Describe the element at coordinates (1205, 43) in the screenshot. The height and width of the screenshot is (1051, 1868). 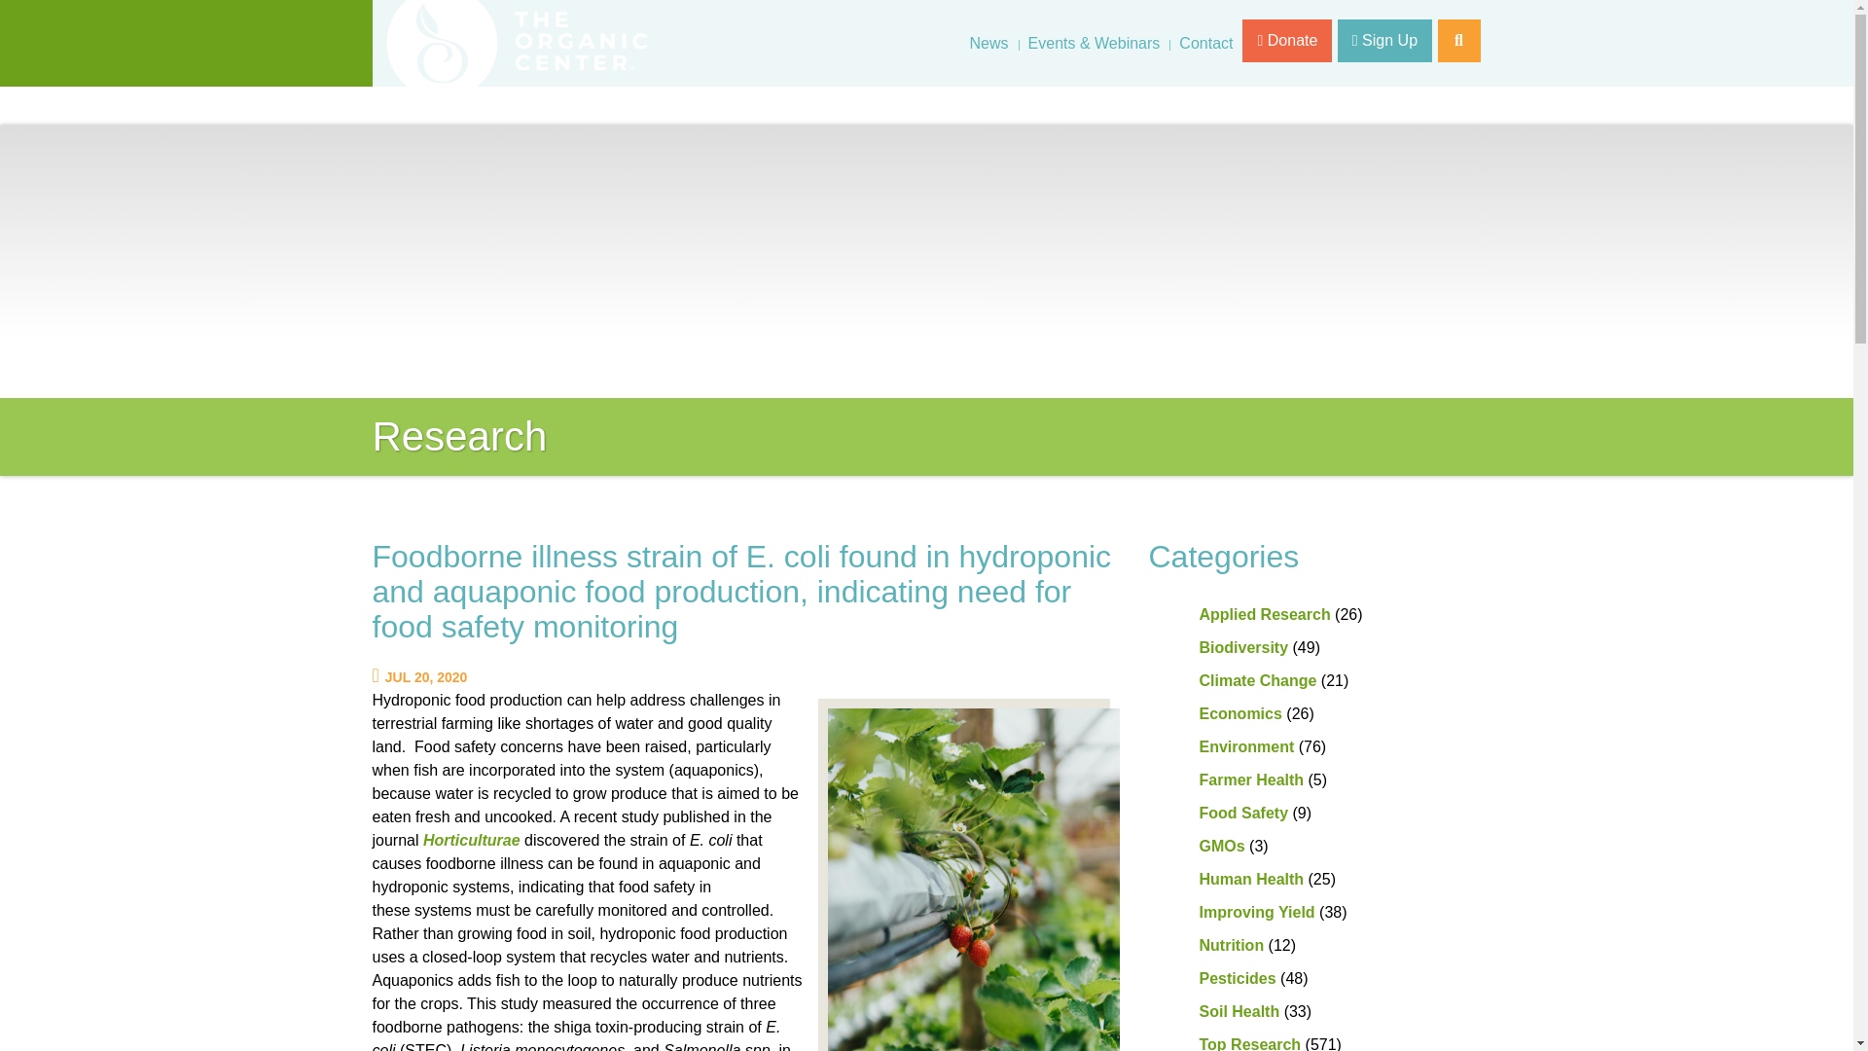
I see `Contact` at that location.